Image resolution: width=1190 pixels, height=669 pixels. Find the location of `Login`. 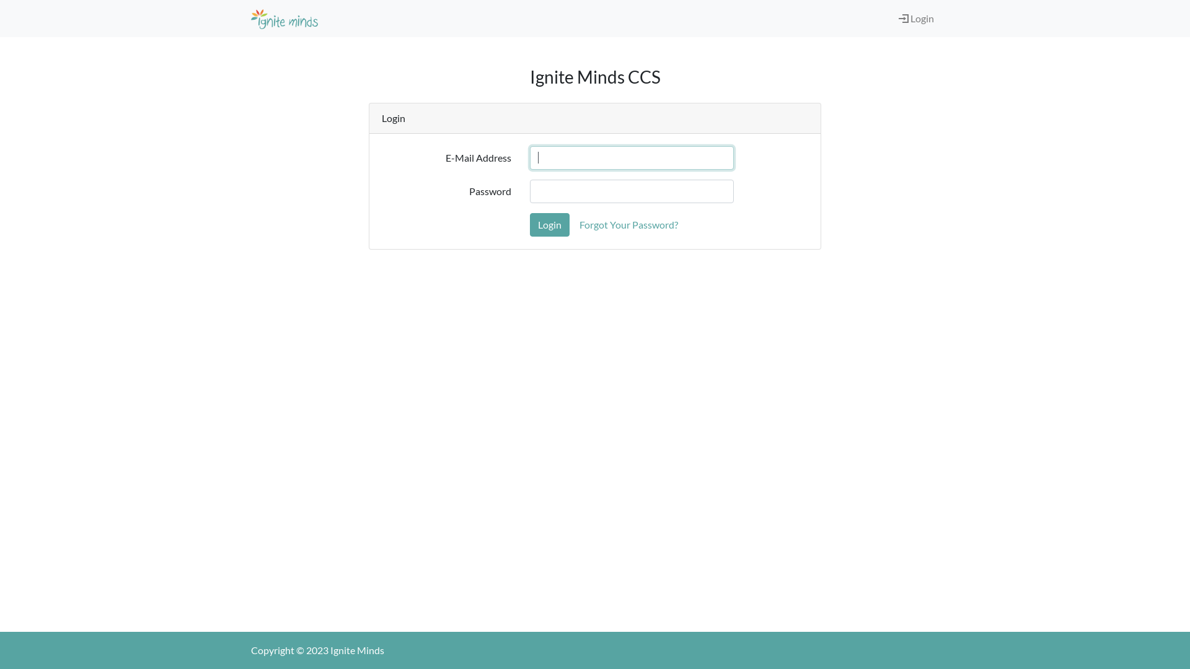

Login is located at coordinates (904, 18).